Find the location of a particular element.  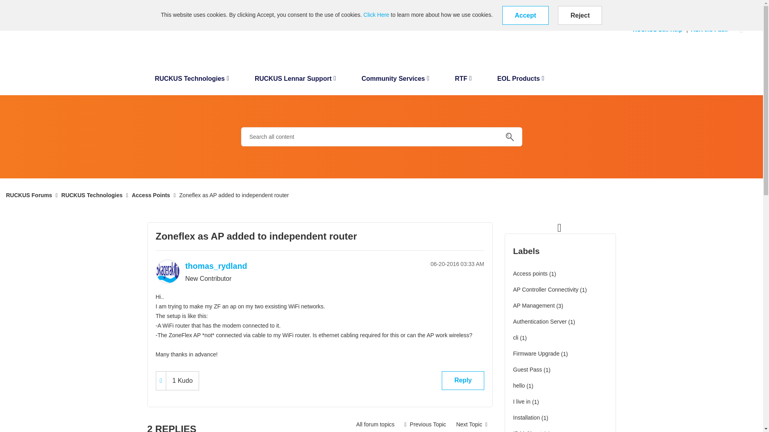

Community Services is located at coordinates (396, 81).